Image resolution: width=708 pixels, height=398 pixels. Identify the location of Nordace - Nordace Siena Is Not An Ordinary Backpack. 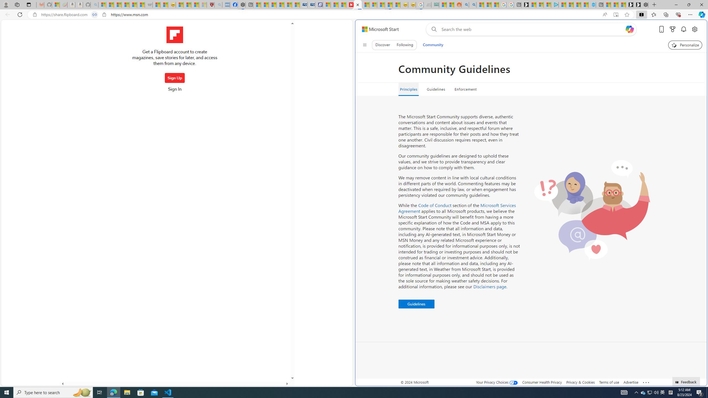
(644, 5).